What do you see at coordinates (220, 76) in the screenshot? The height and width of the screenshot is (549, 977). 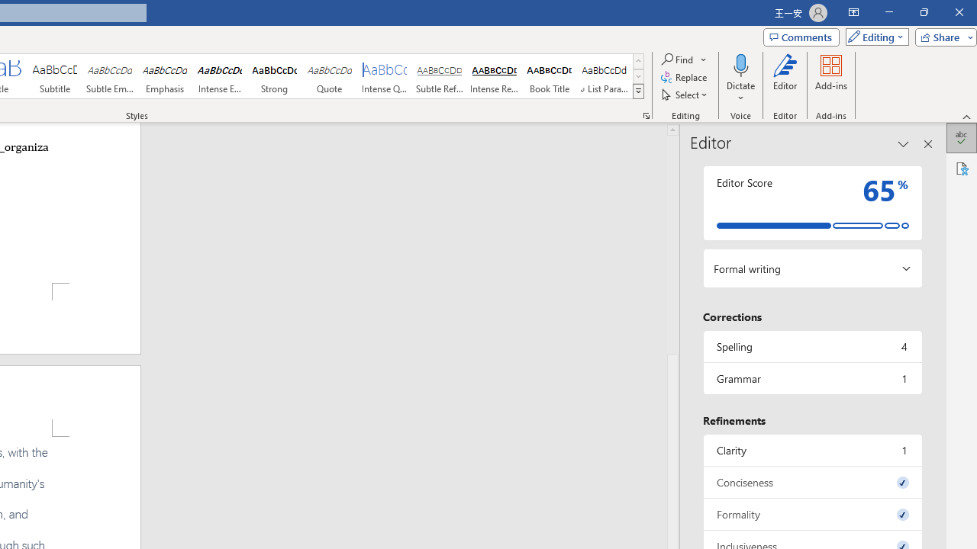 I see `Intense Emphasis` at bounding box center [220, 76].